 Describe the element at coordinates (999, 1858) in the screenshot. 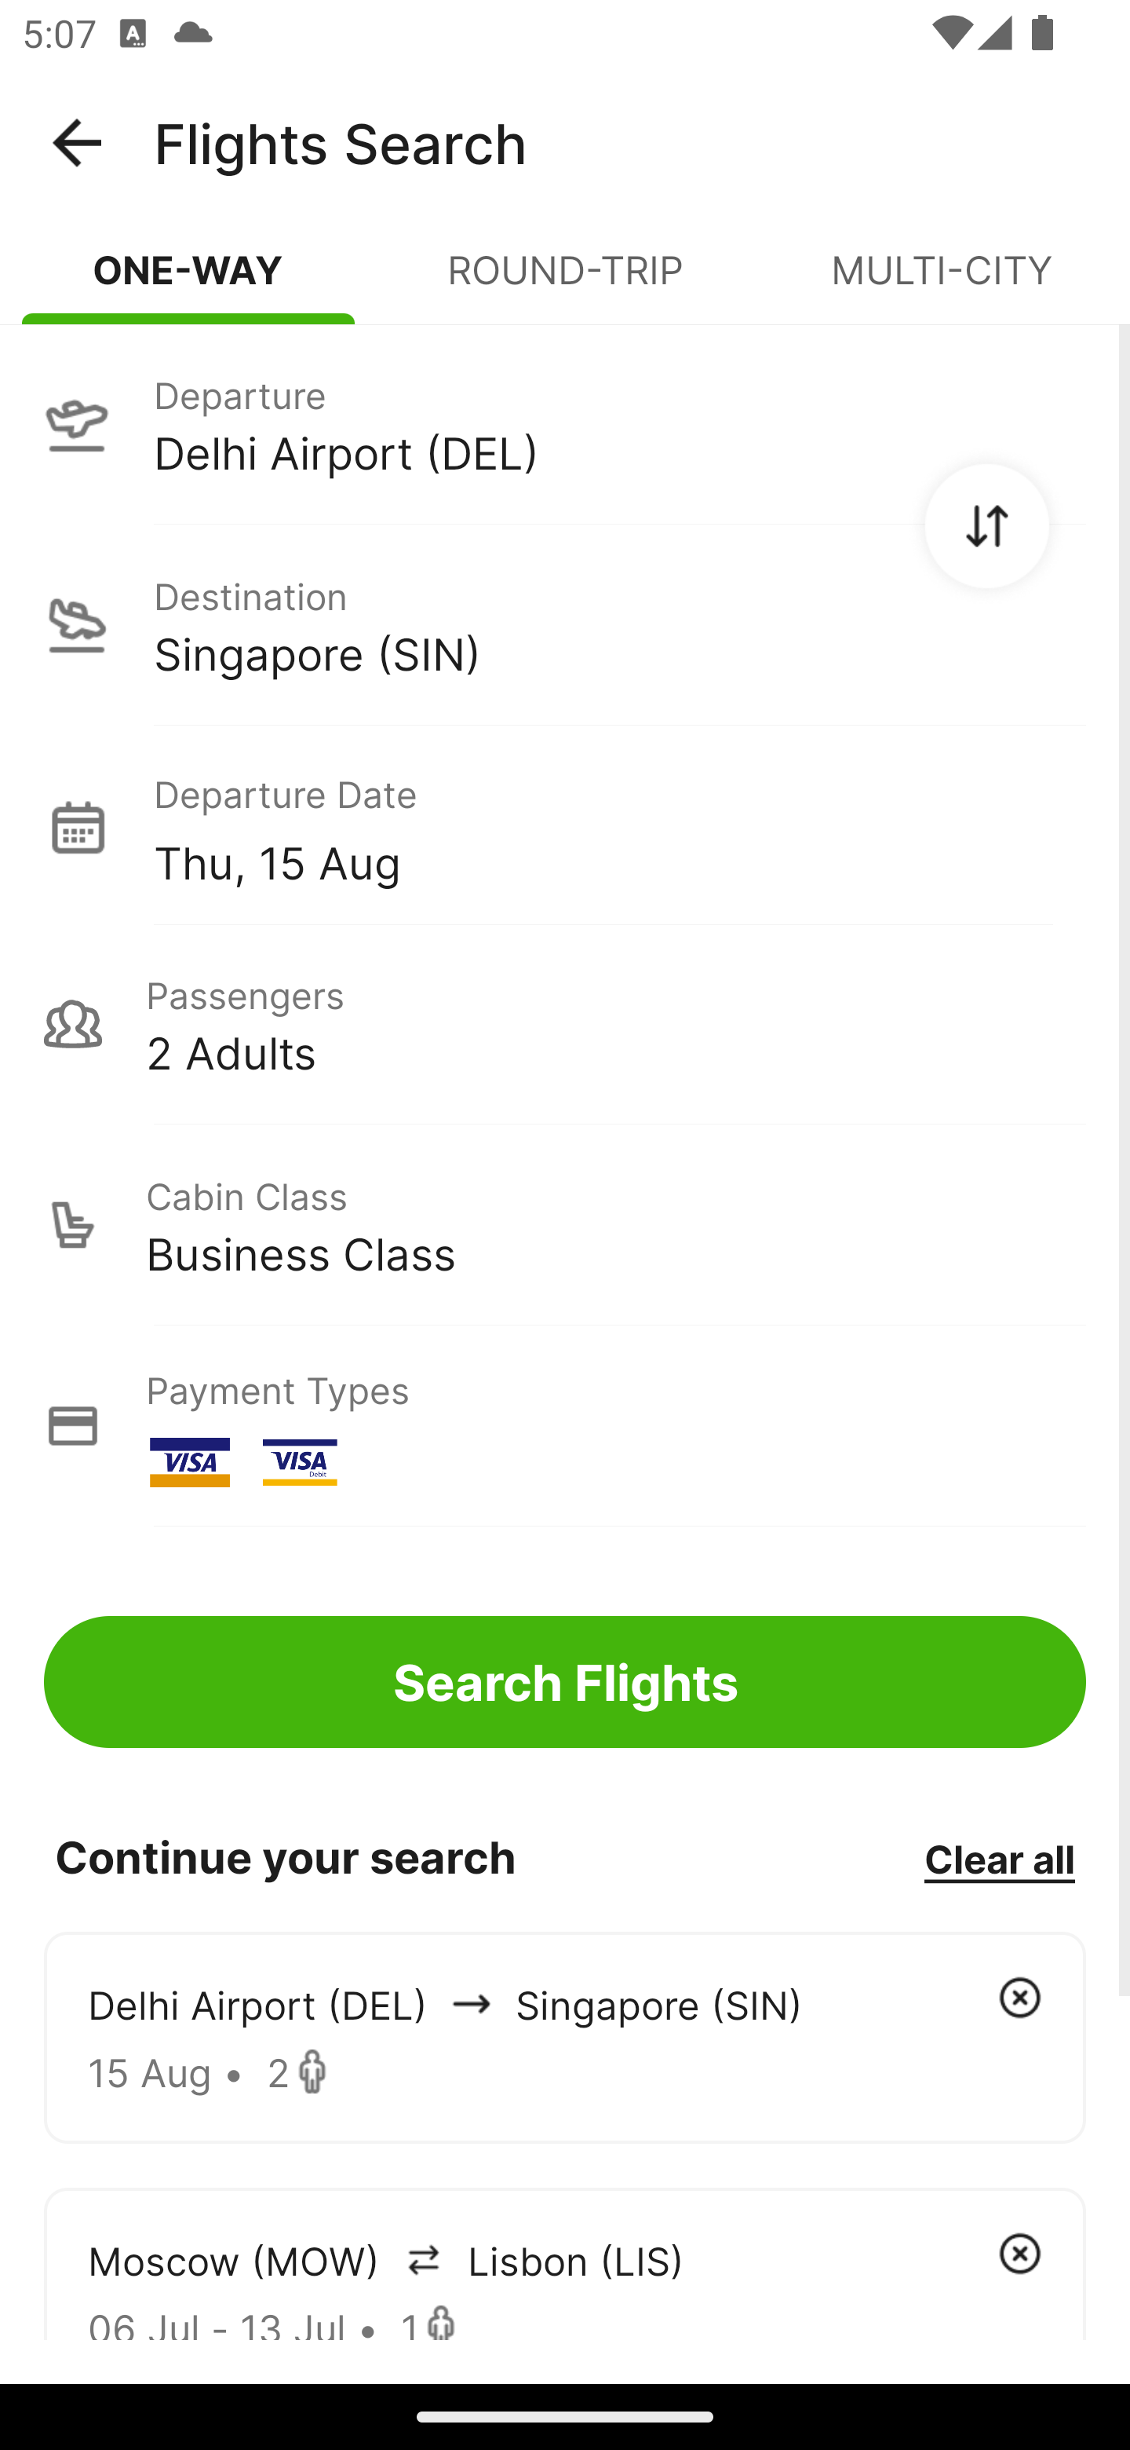

I see `Clear all` at that location.